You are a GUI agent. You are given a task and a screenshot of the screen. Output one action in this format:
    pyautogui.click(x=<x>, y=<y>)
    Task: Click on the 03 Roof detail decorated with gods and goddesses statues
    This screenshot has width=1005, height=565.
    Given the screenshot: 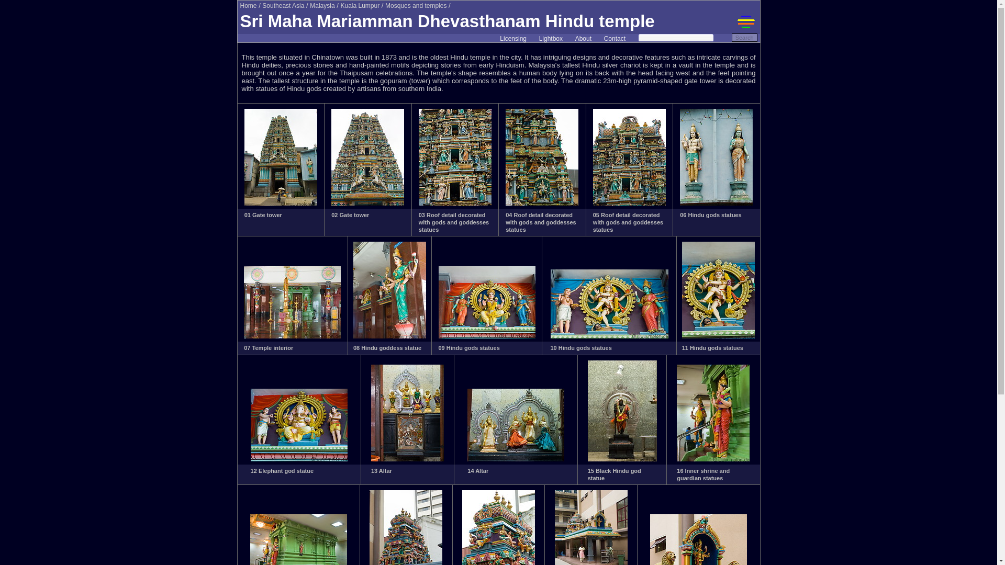 What is the action you would take?
    pyautogui.click(x=453, y=223)
    